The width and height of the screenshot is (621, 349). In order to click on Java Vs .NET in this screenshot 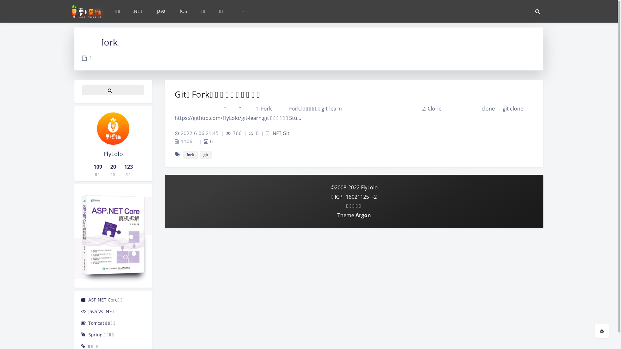, I will do `click(113, 312)`.